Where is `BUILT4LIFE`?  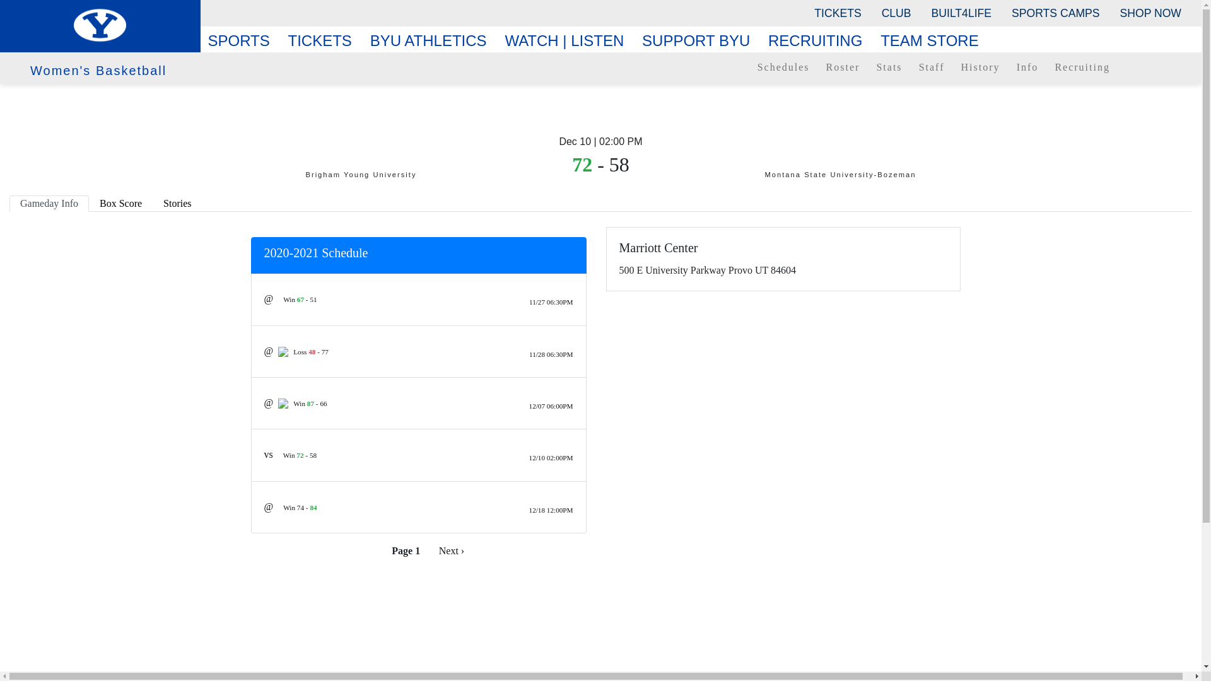 BUILT4LIFE is located at coordinates (962, 13).